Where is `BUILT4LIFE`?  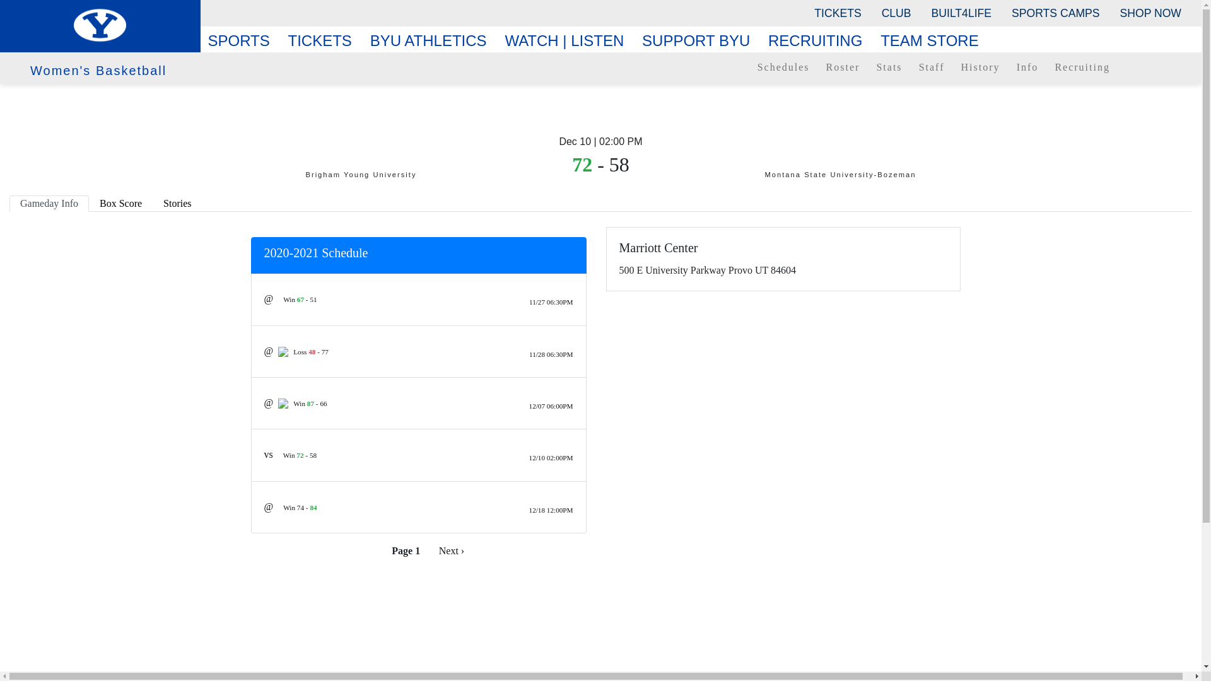 BUILT4LIFE is located at coordinates (962, 13).